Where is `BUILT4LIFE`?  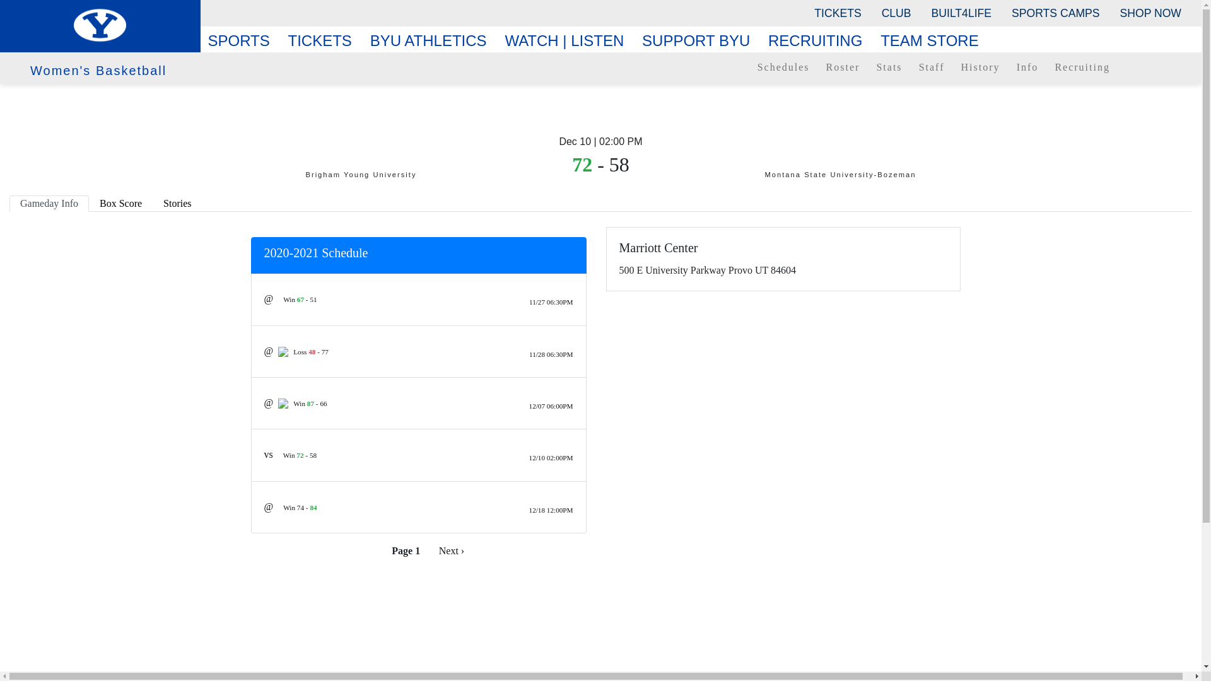 BUILT4LIFE is located at coordinates (962, 13).